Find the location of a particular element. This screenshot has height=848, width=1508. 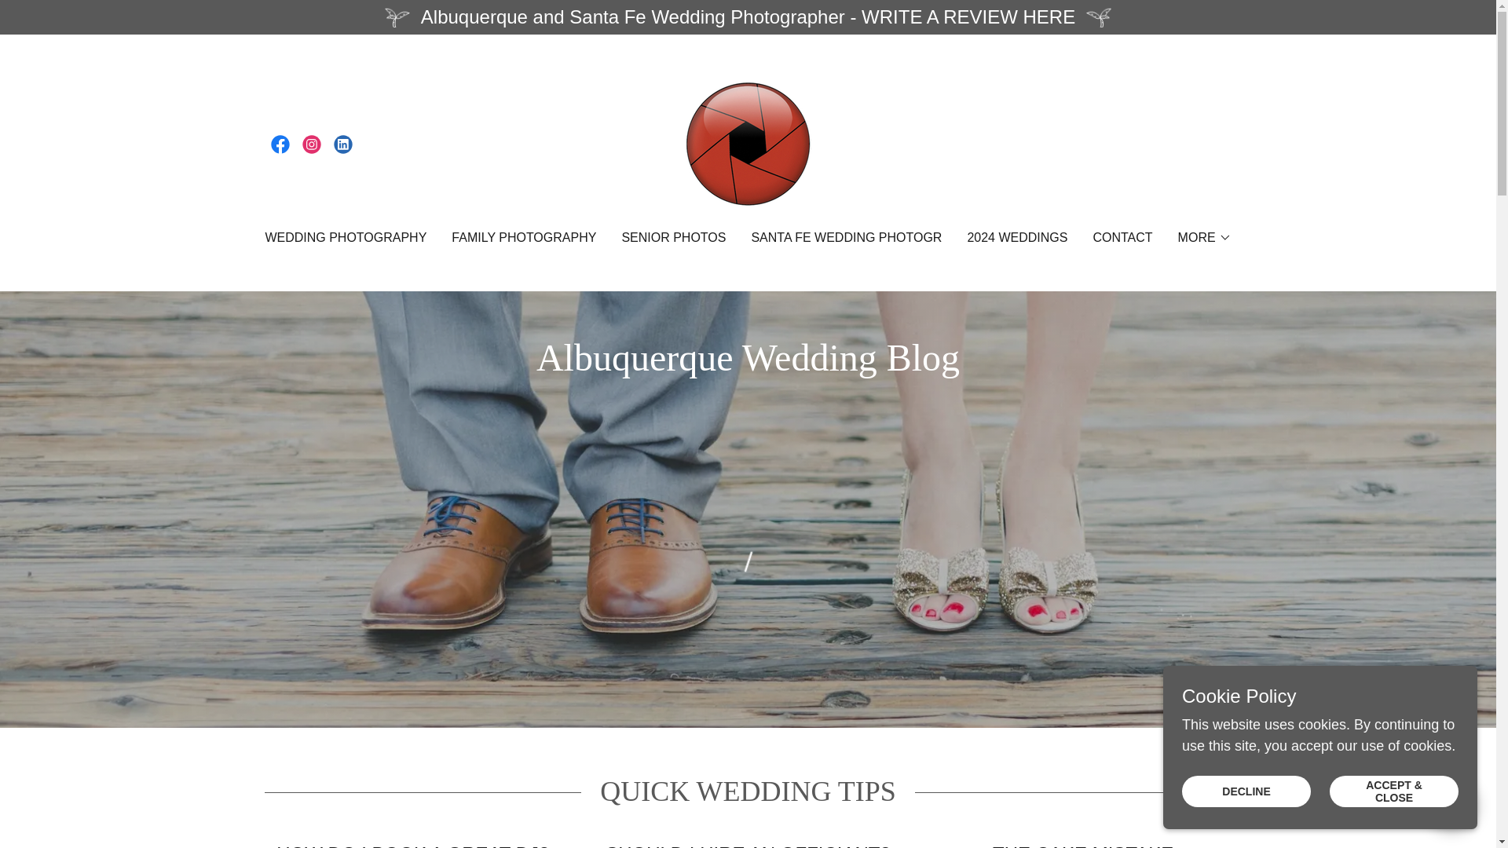

WEDDING PHOTOGRAPHY is located at coordinates (346, 237).